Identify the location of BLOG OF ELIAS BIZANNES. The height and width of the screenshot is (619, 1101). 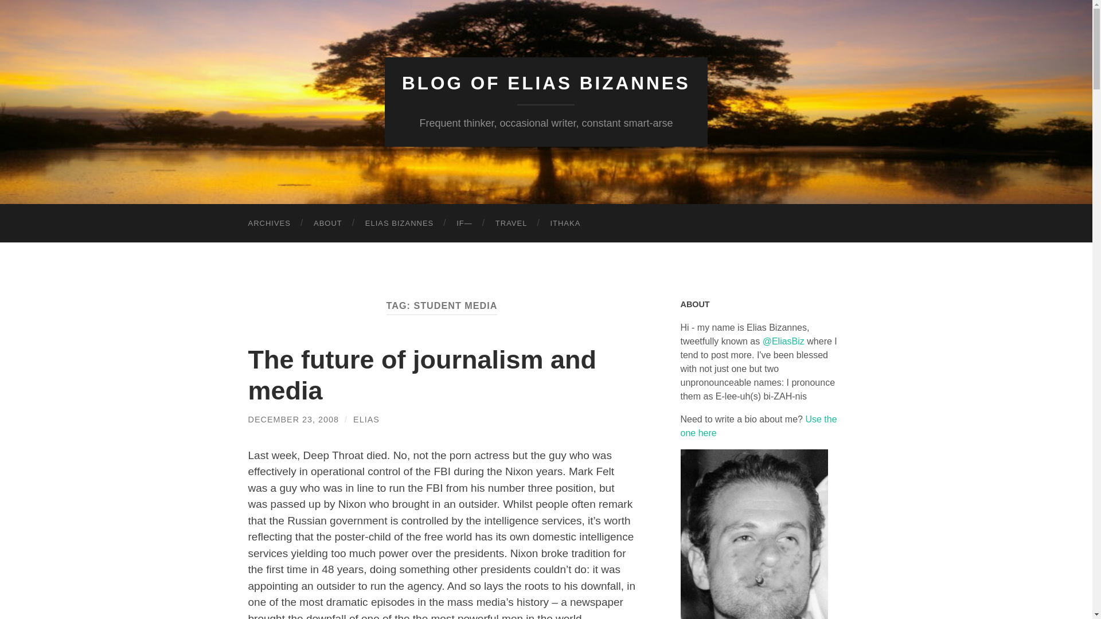
(546, 83).